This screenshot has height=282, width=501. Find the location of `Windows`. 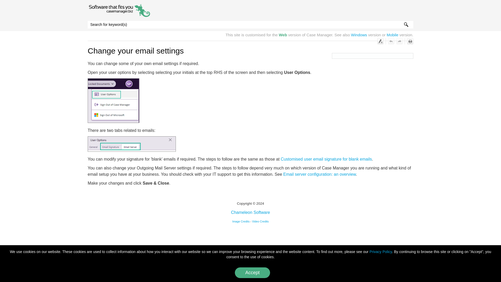

Windows is located at coordinates (359, 35).